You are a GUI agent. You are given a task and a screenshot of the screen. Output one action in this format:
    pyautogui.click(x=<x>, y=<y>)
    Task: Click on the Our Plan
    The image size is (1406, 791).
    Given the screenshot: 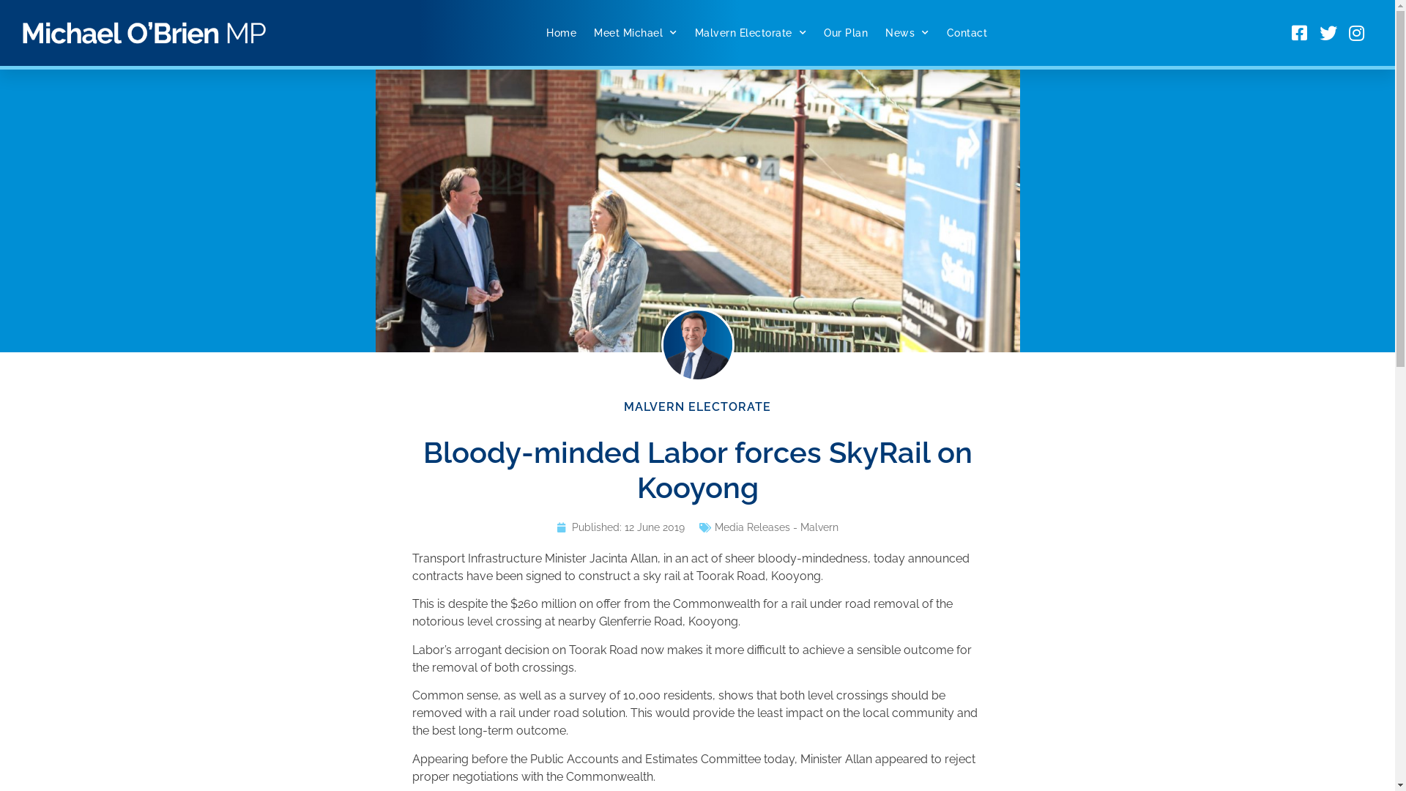 What is the action you would take?
    pyautogui.click(x=846, y=33)
    